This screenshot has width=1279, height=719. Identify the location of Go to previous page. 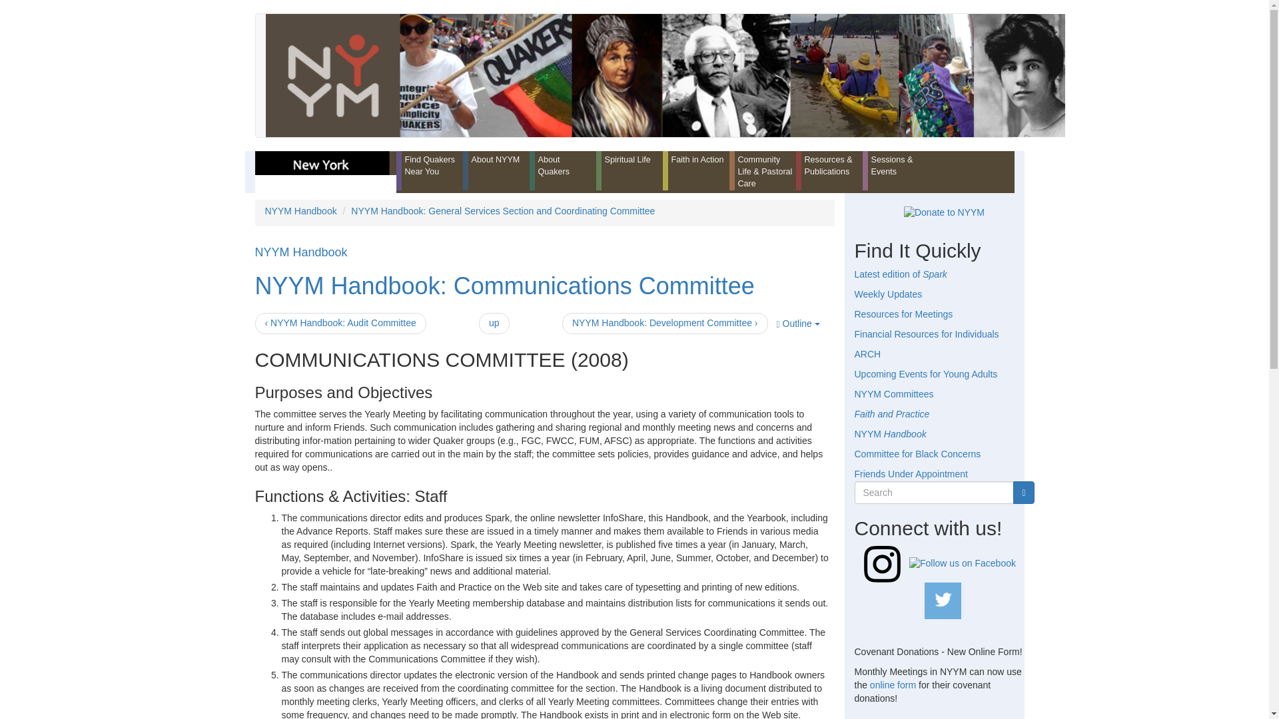
(340, 324).